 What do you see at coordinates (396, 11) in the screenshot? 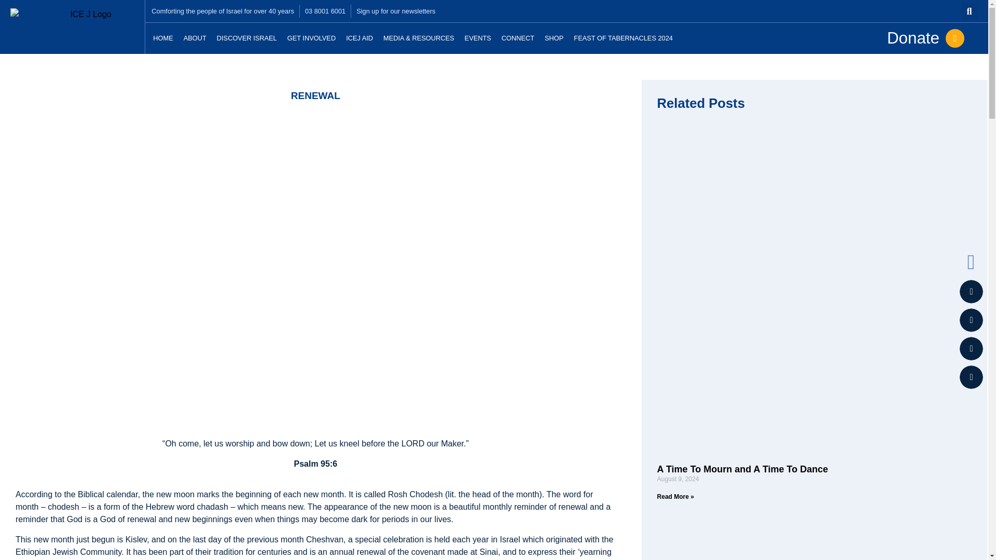
I see `Sign up for our newsletters` at bounding box center [396, 11].